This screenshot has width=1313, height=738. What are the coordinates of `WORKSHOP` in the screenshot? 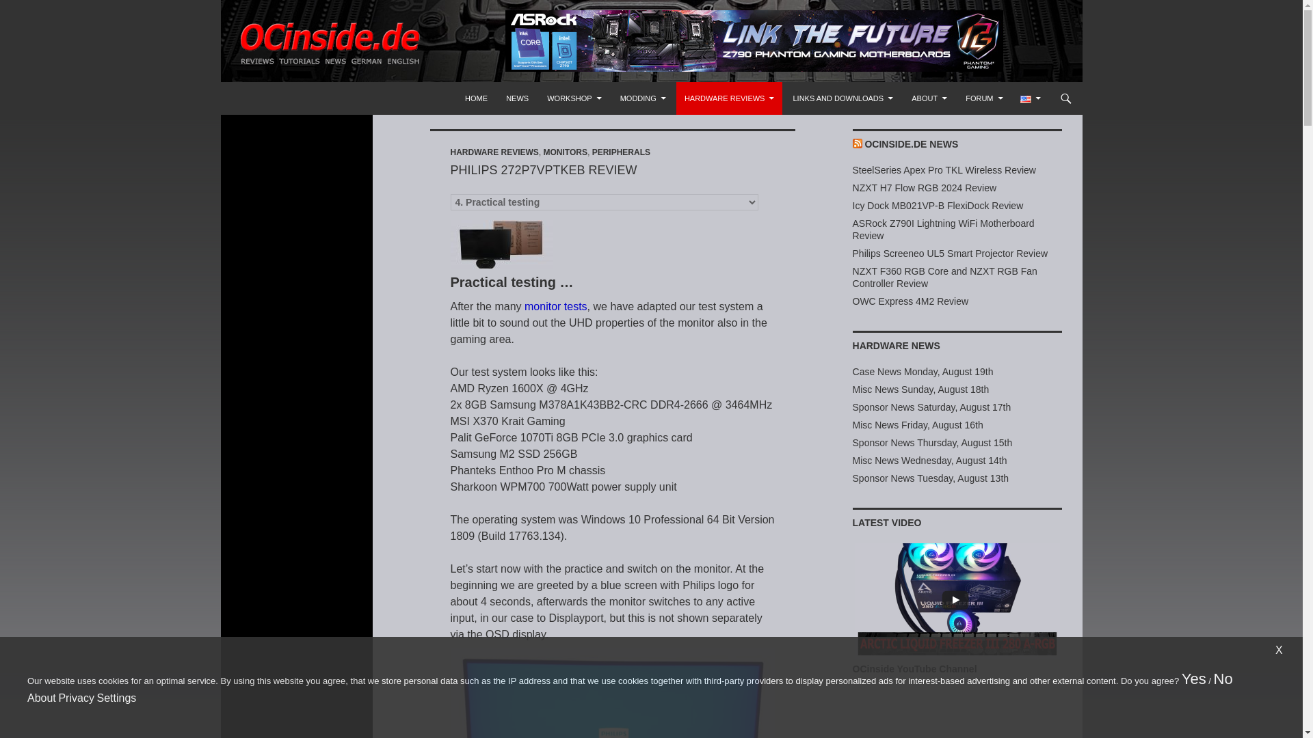 It's located at (573, 98).